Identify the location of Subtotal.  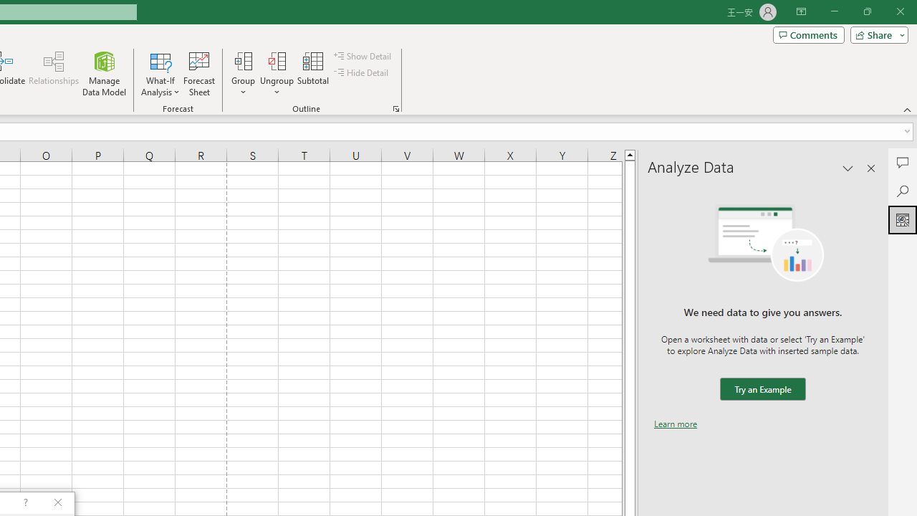
(314, 73).